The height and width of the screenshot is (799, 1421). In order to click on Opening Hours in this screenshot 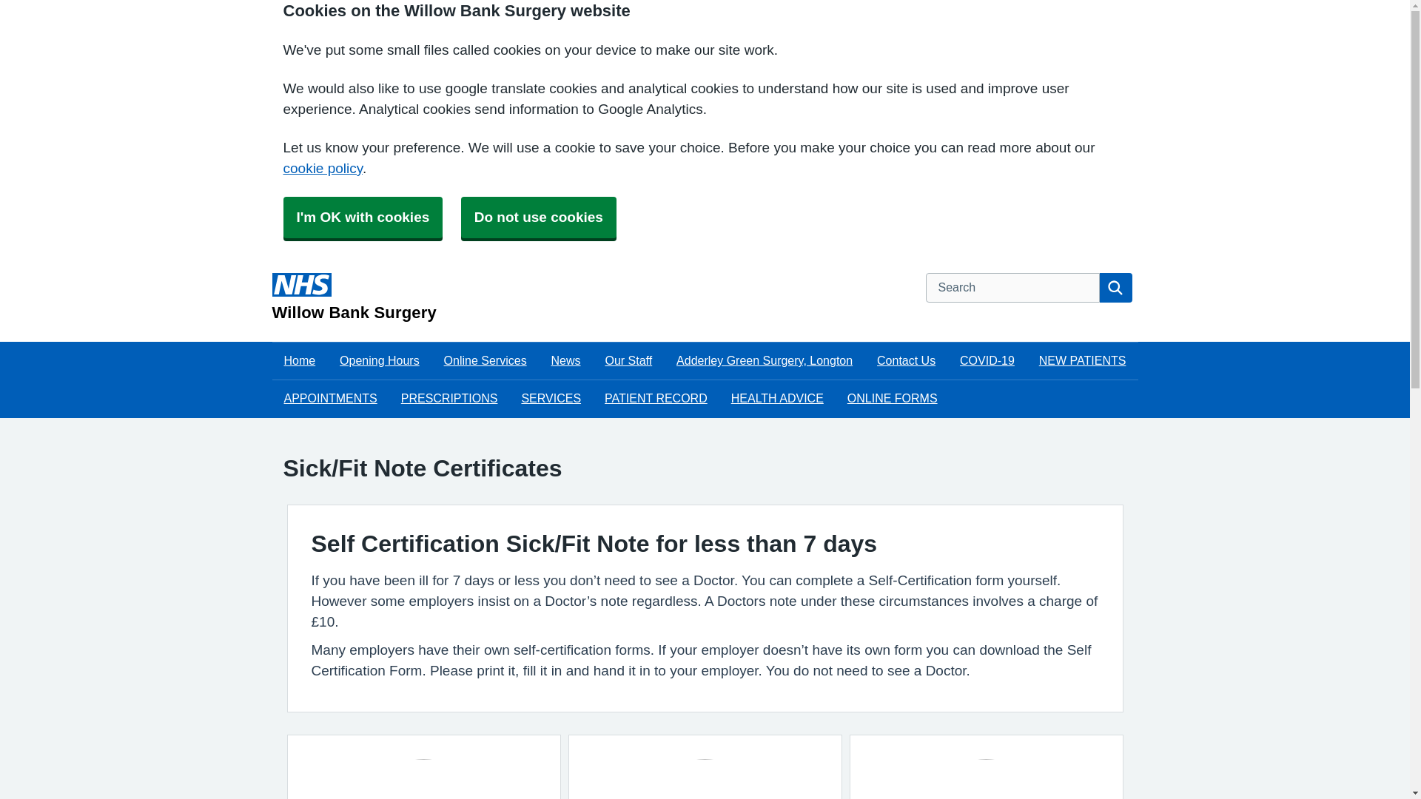, I will do `click(380, 361)`.